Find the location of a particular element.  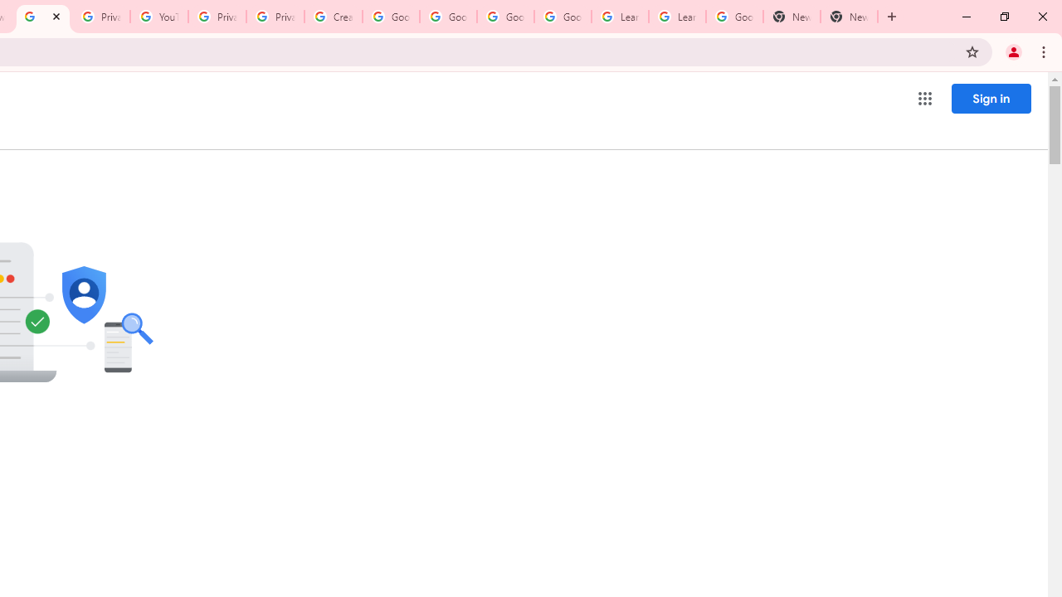

Google Account Help is located at coordinates (504, 17).